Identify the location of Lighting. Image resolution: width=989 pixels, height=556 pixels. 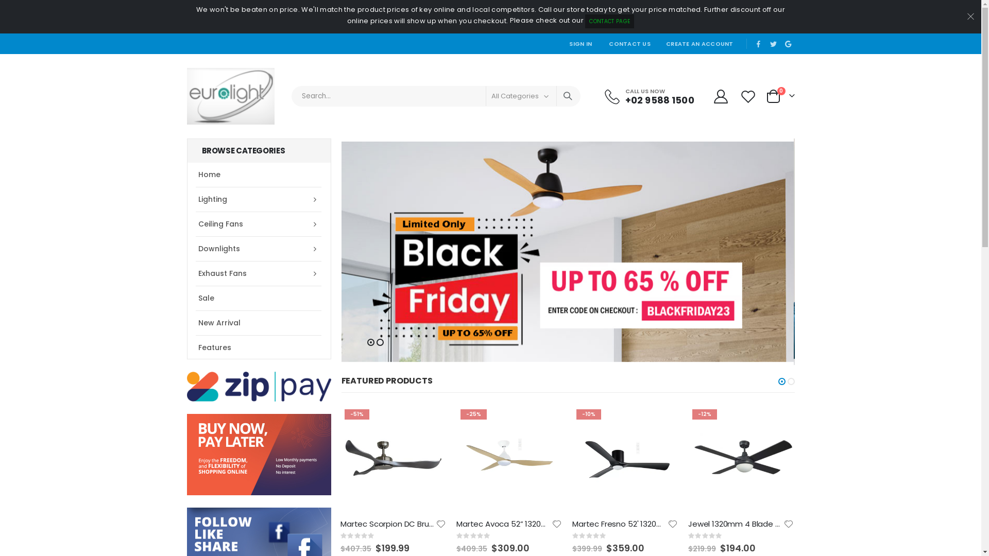
(259, 199).